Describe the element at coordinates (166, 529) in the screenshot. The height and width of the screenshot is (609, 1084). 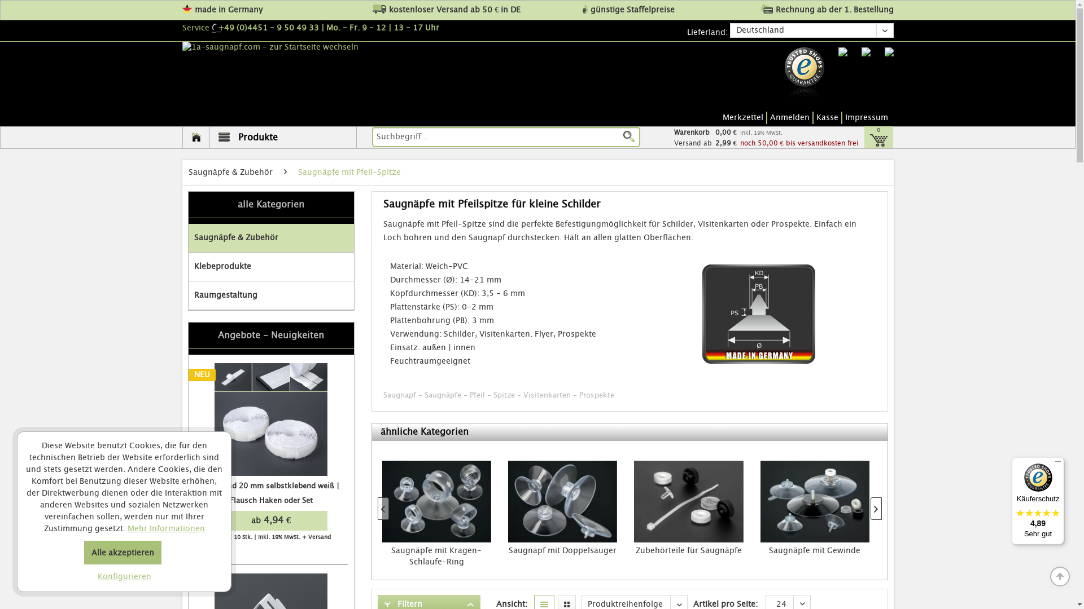
I see `Mehr Informationen` at that location.